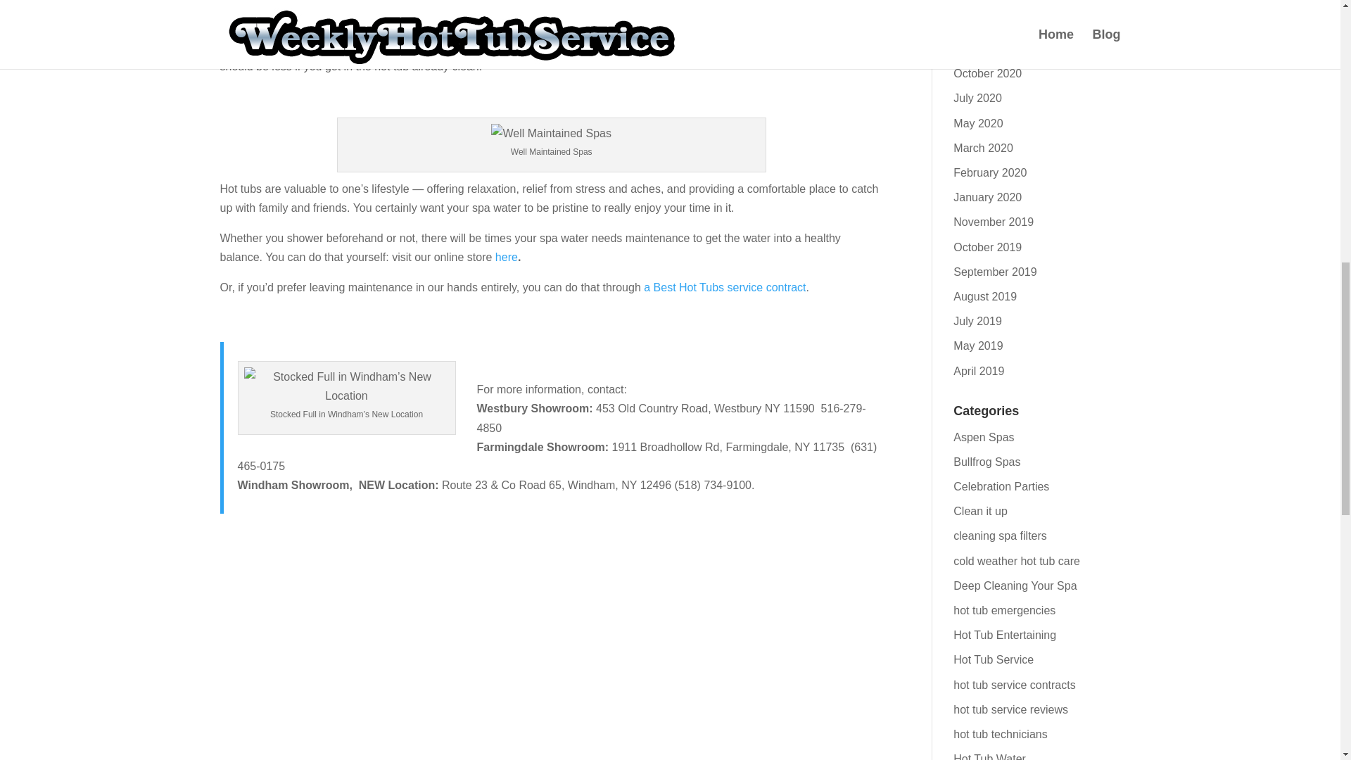 This screenshot has width=1351, height=760. What do you see at coordinates (990, 172) in the screenshot?
I see `February 2020` at bounding box center [990, 172].